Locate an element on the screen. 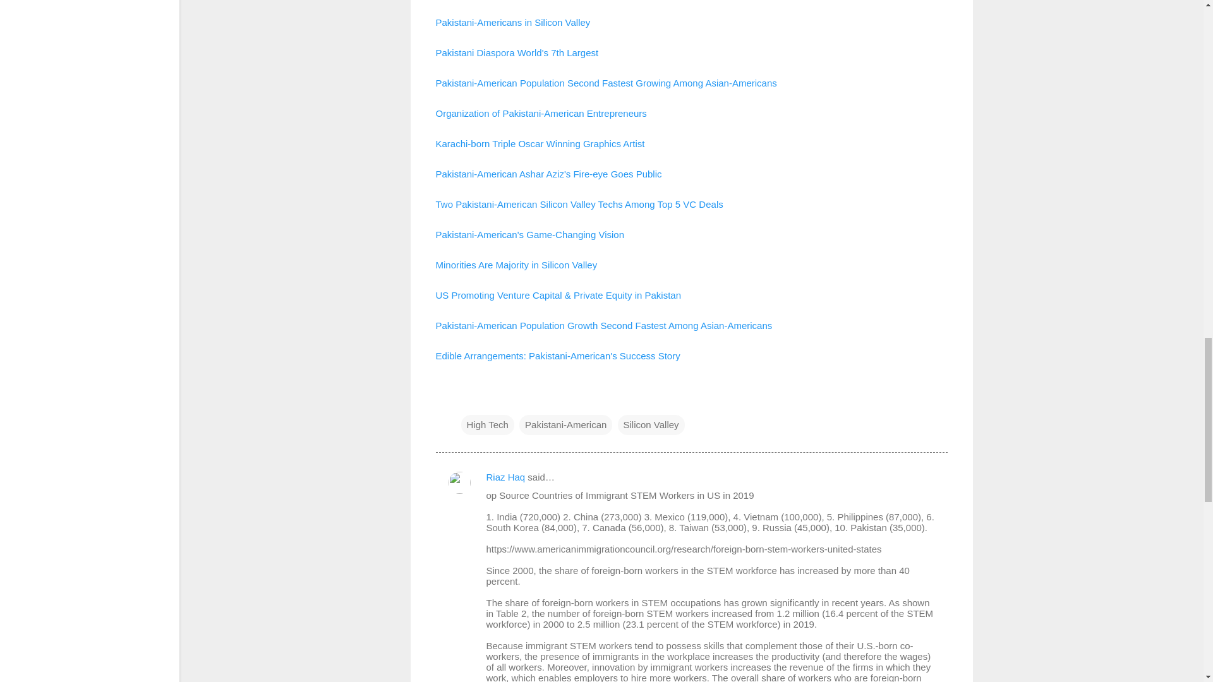 The image size is (1213, 682). Pakistani-American's Game-Changing Vision  is located at coordinates (531, 234).